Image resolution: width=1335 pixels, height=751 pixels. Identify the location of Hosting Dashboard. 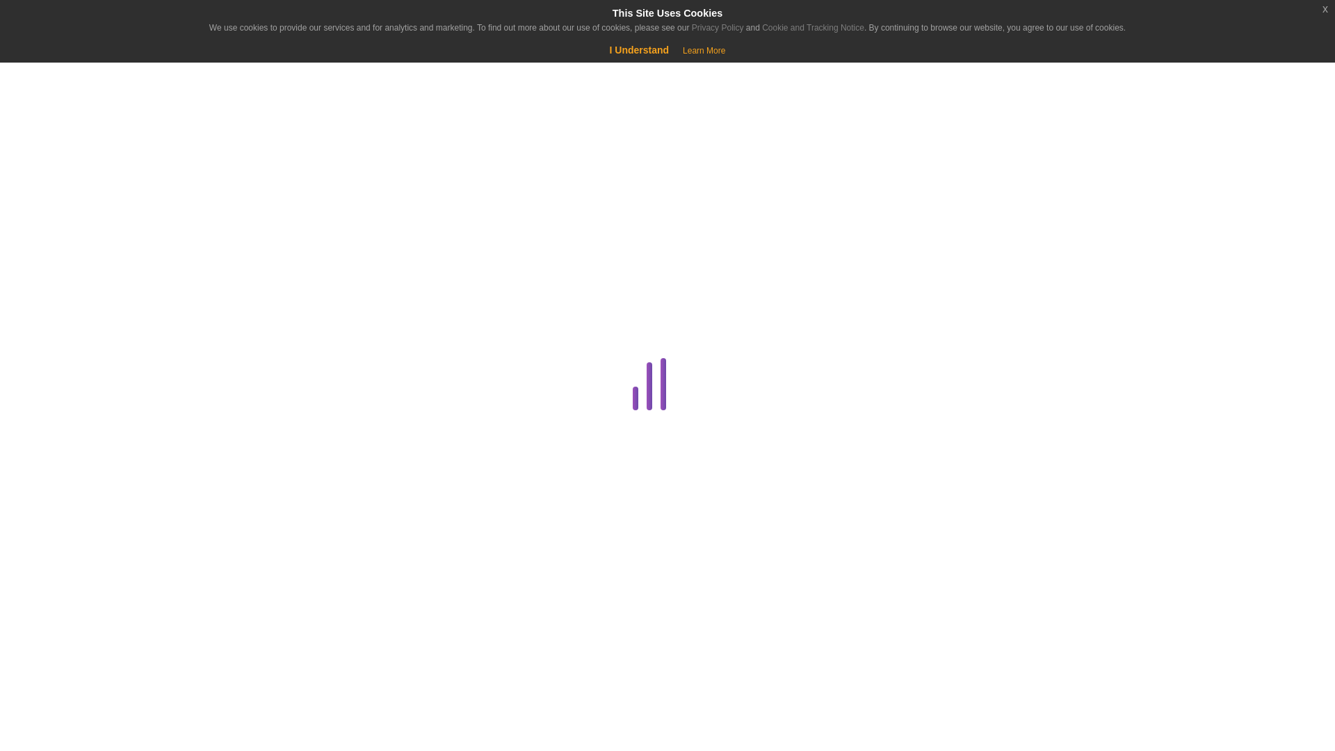
(258, 654).